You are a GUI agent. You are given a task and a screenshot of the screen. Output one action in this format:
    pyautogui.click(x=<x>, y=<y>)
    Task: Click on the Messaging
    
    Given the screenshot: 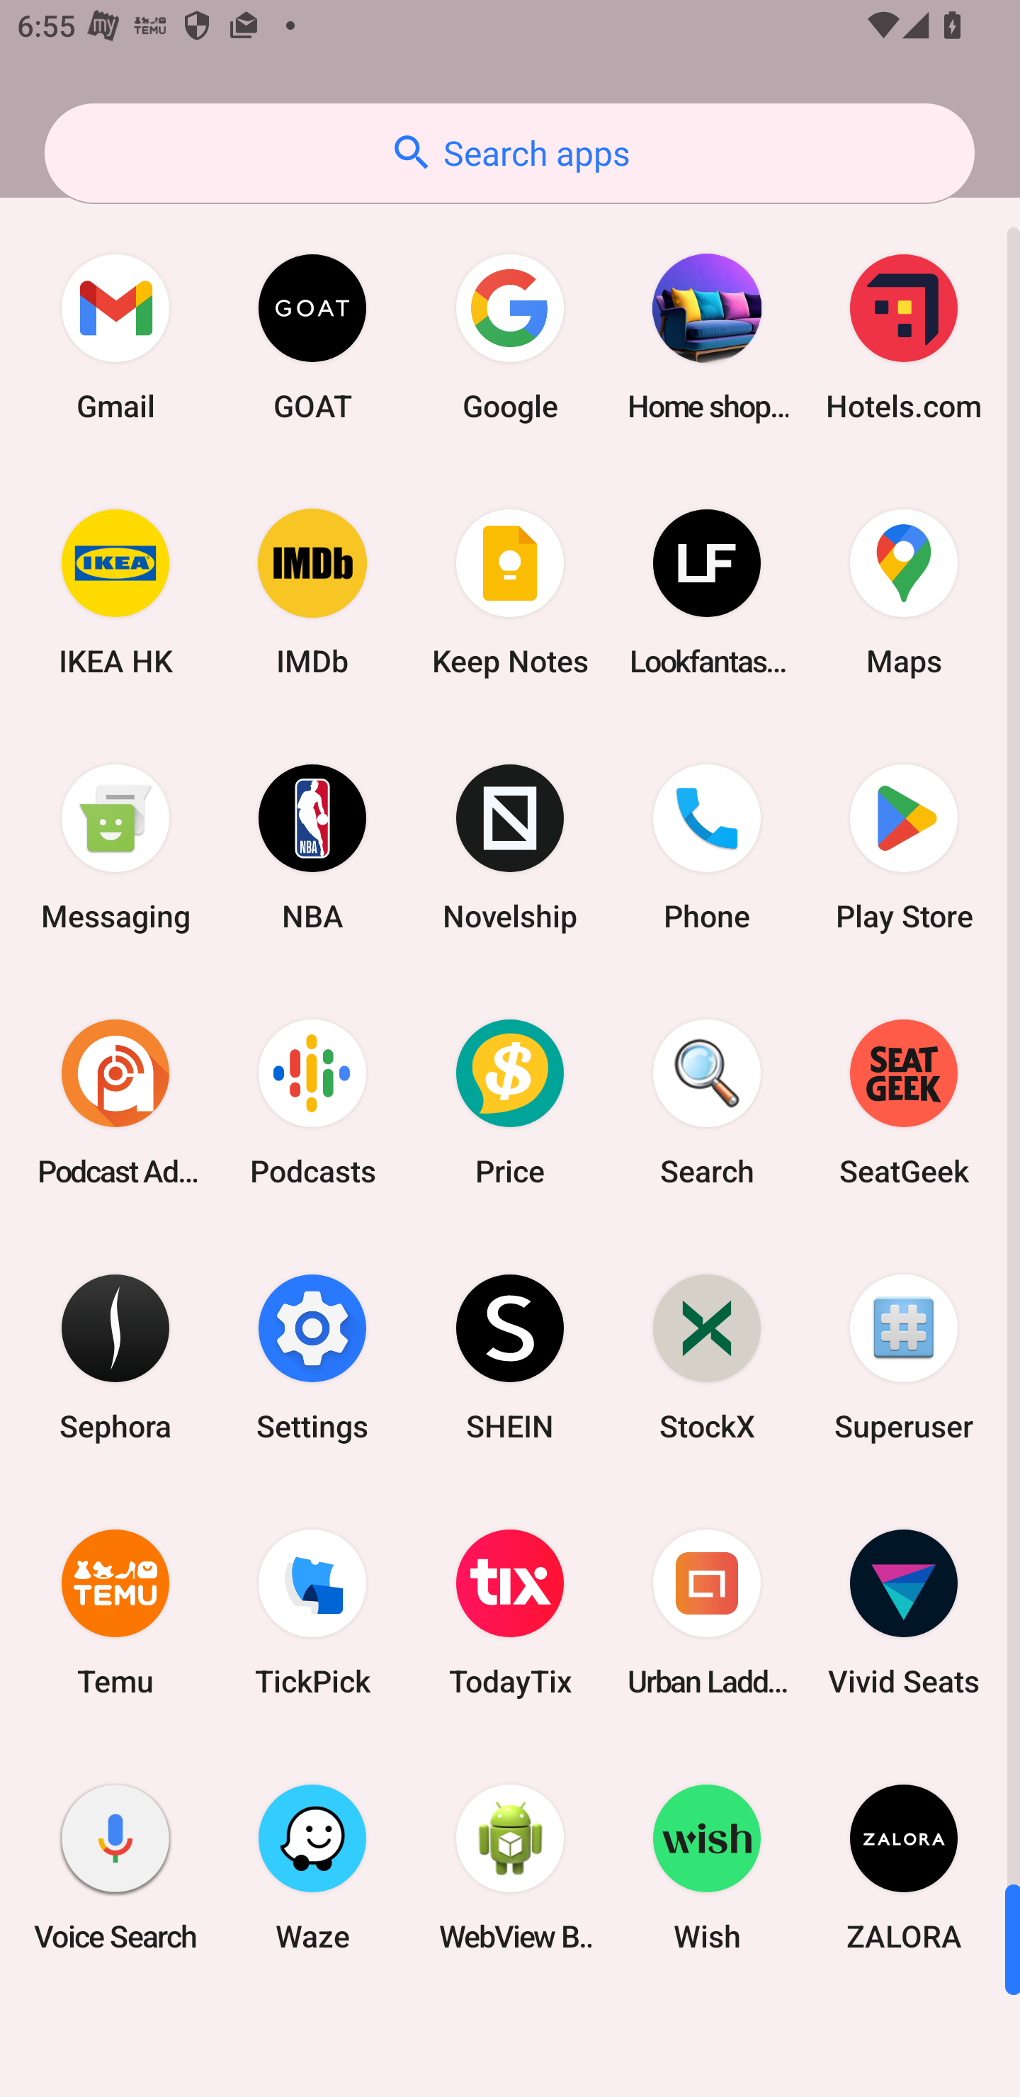 What is the action you would take?
    pyautogui.click(x=115, y=847)
    